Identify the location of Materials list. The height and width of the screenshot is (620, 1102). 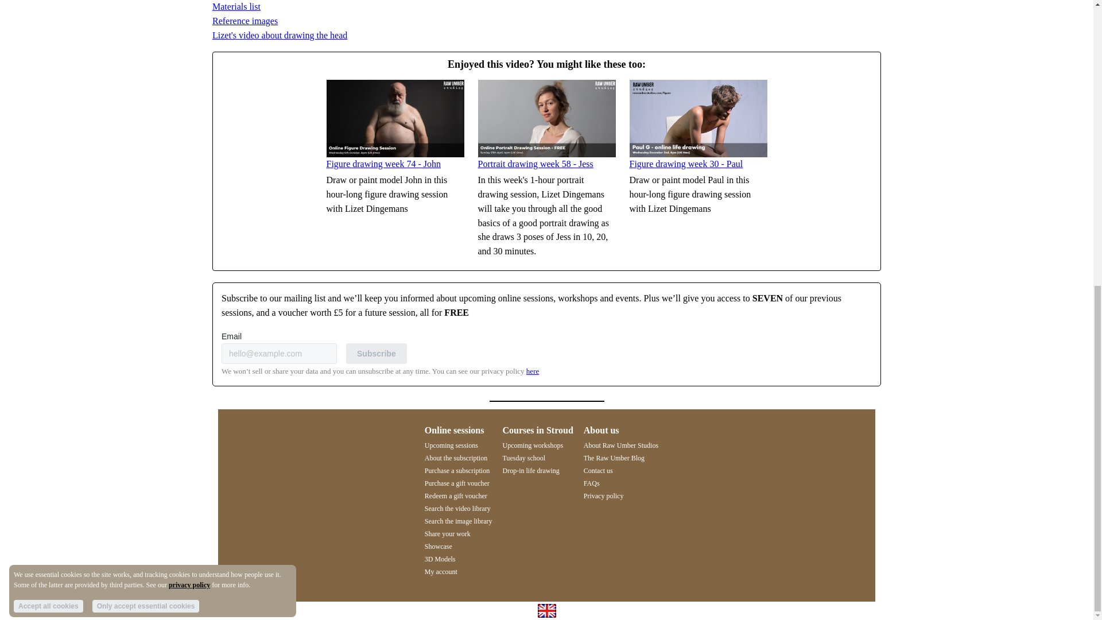
(236, 7).